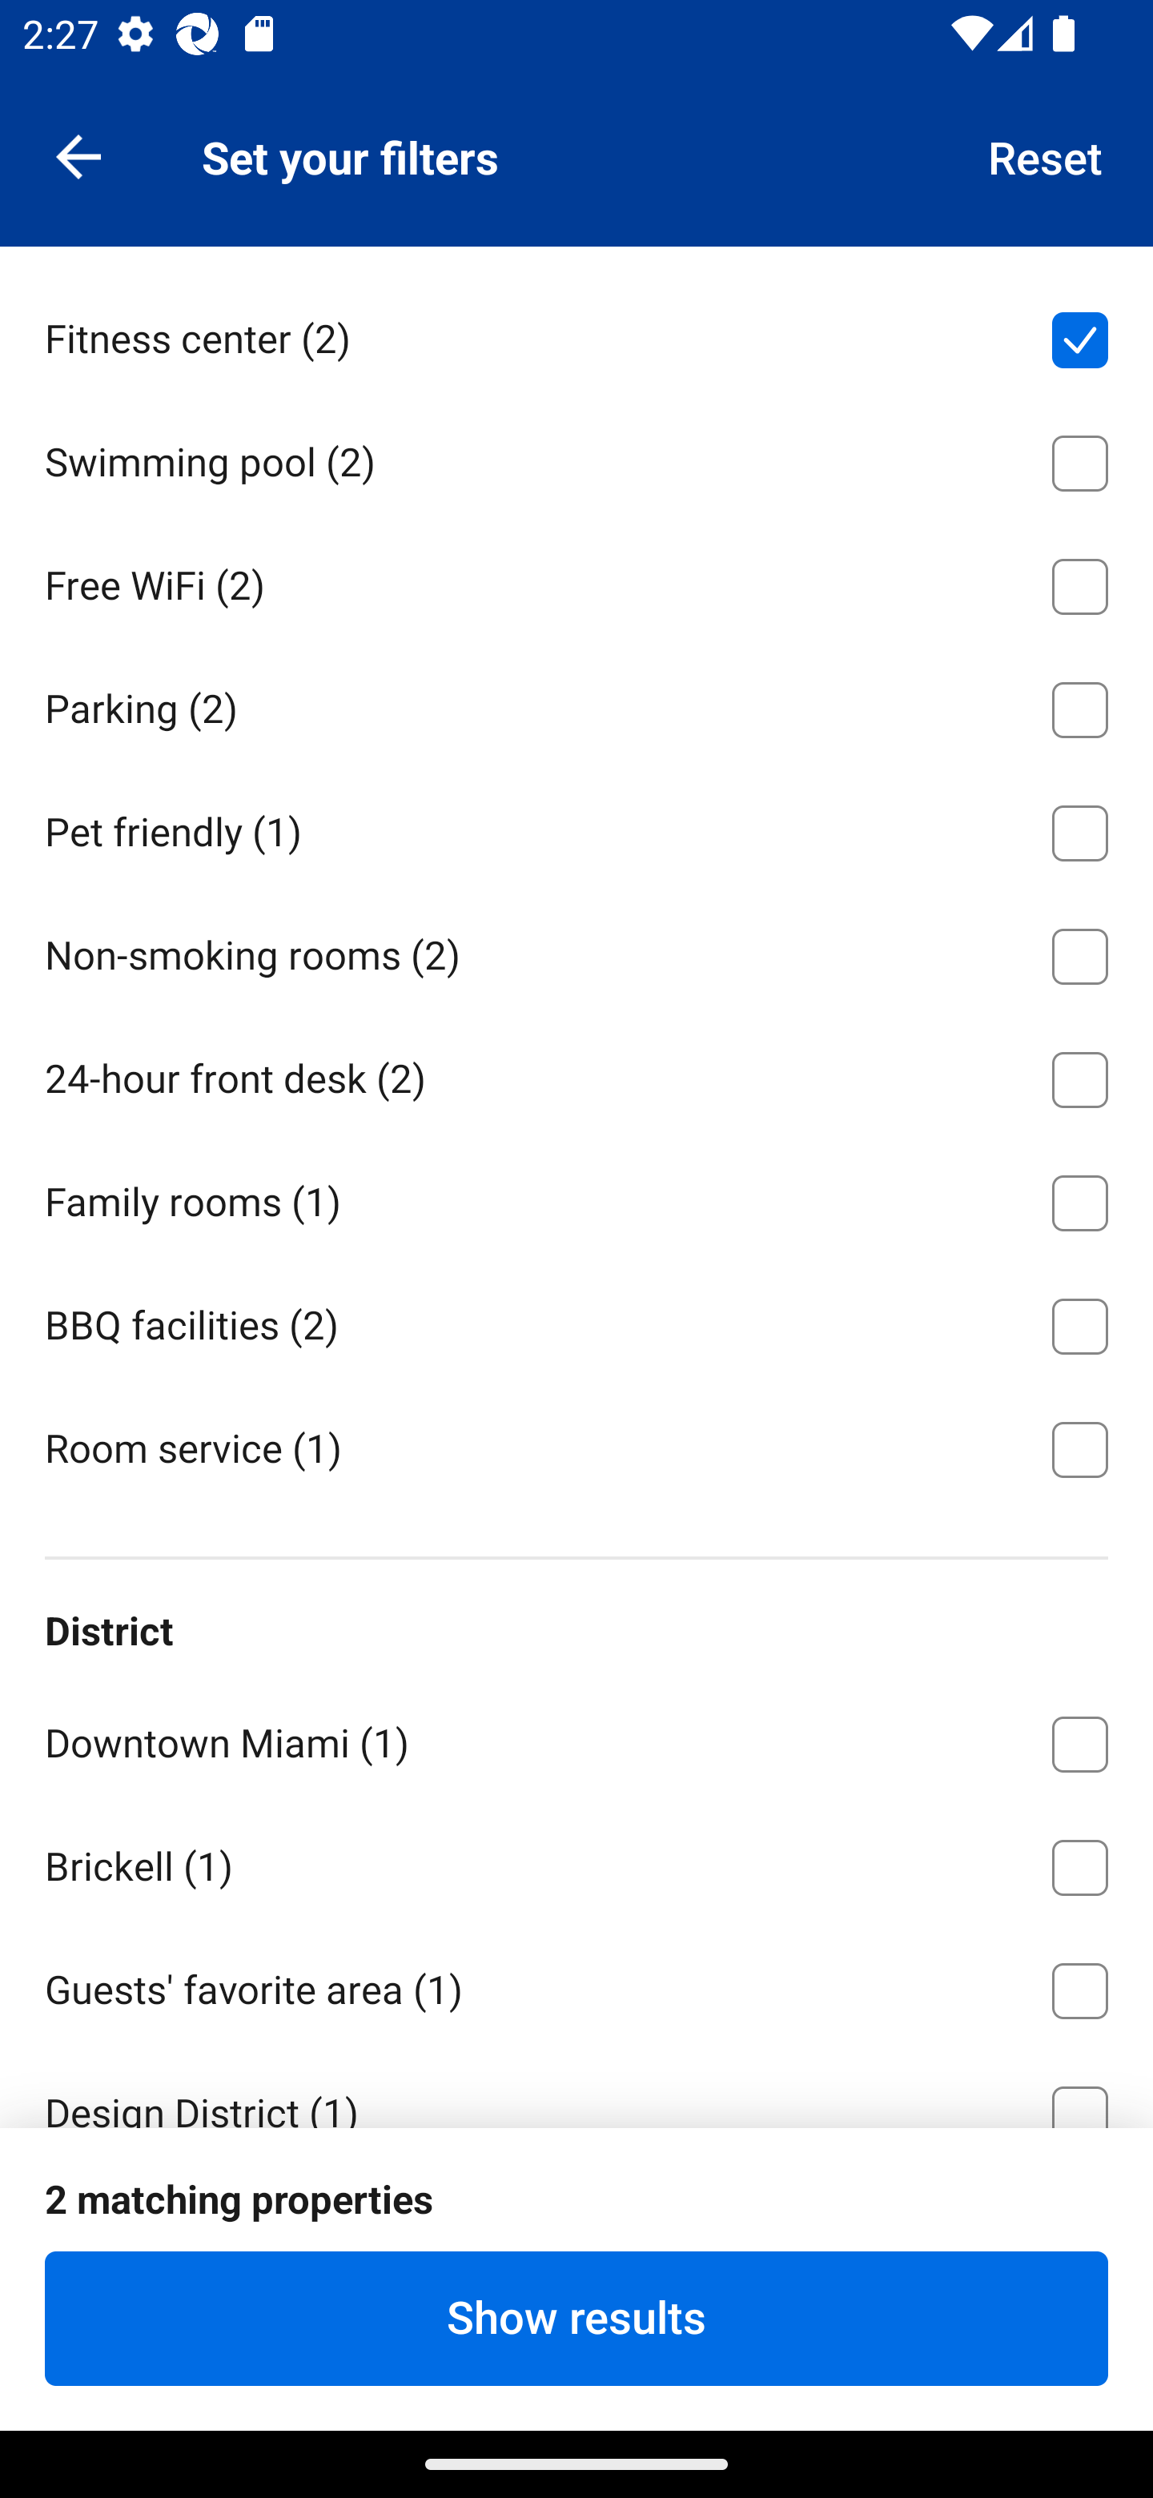 This screenshot has height=2498, width=1153. I want to click on Design District ⁦(1), so click(576, 2088).